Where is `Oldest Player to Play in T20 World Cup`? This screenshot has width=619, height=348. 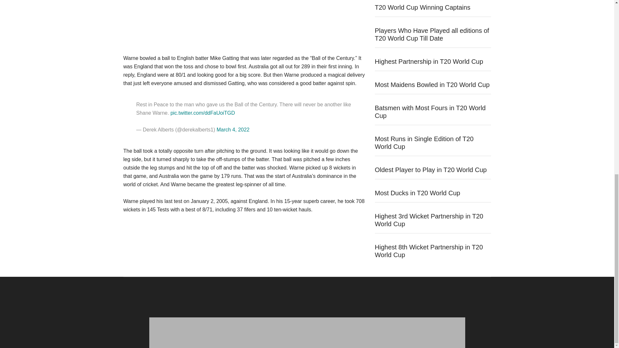 Oldest Player to Play in T20 World Cup is located at coordinates (430, 169).